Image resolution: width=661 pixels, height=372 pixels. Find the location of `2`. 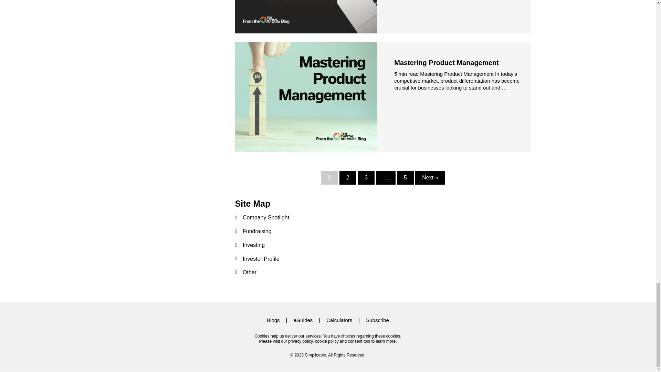

2 is located at coordinates (348, 177).